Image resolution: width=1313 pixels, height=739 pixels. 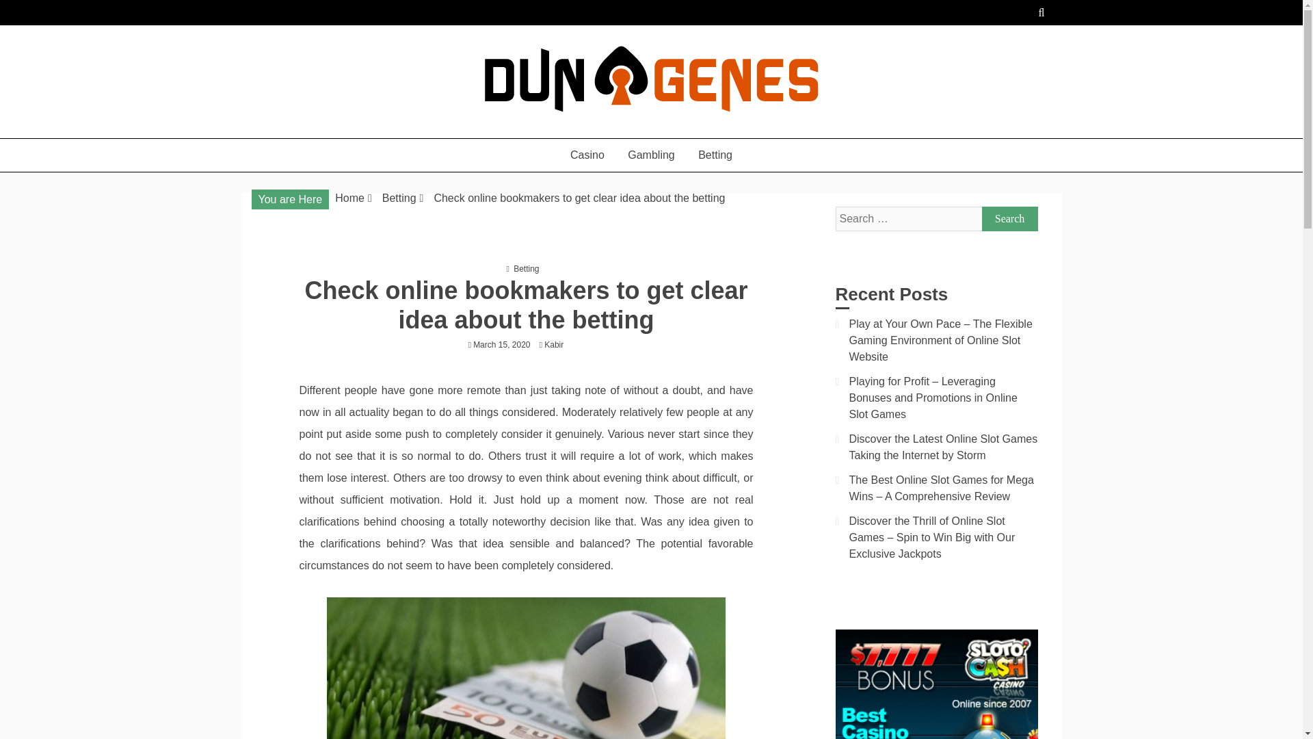 I want to click on Home, so click(x=349, y=198).